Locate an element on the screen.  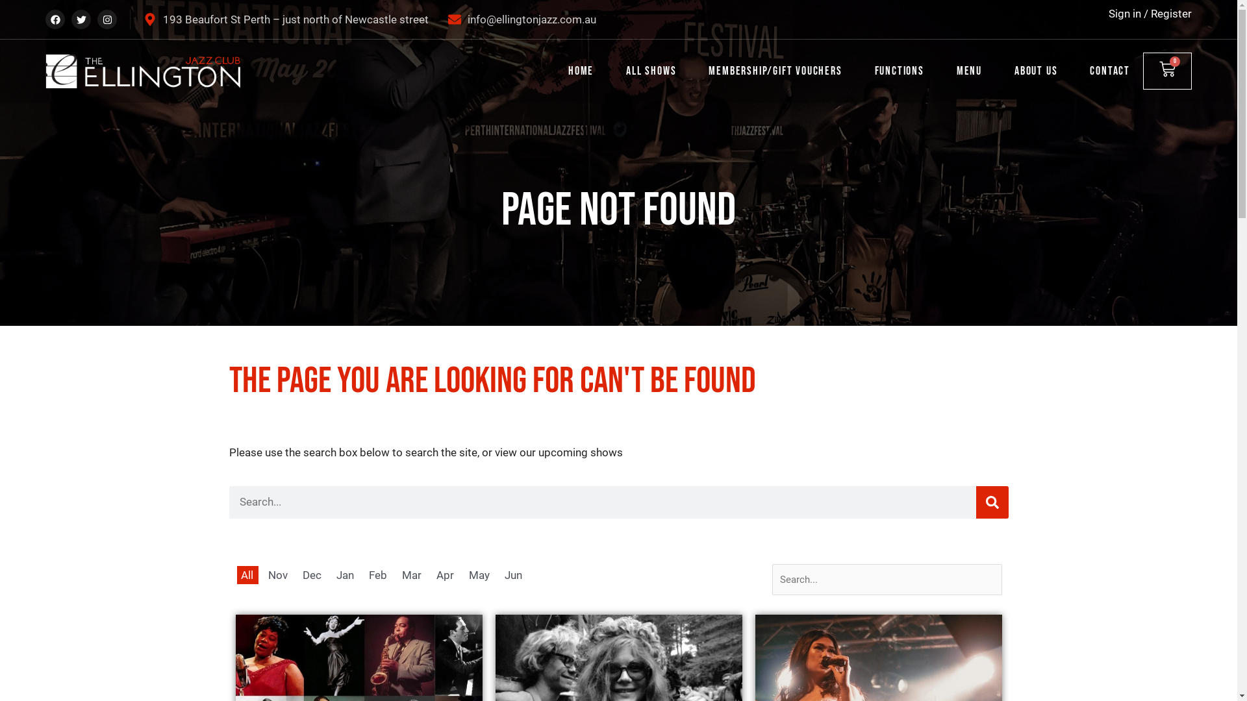
SEARCH is located at coordinates (992, 502).